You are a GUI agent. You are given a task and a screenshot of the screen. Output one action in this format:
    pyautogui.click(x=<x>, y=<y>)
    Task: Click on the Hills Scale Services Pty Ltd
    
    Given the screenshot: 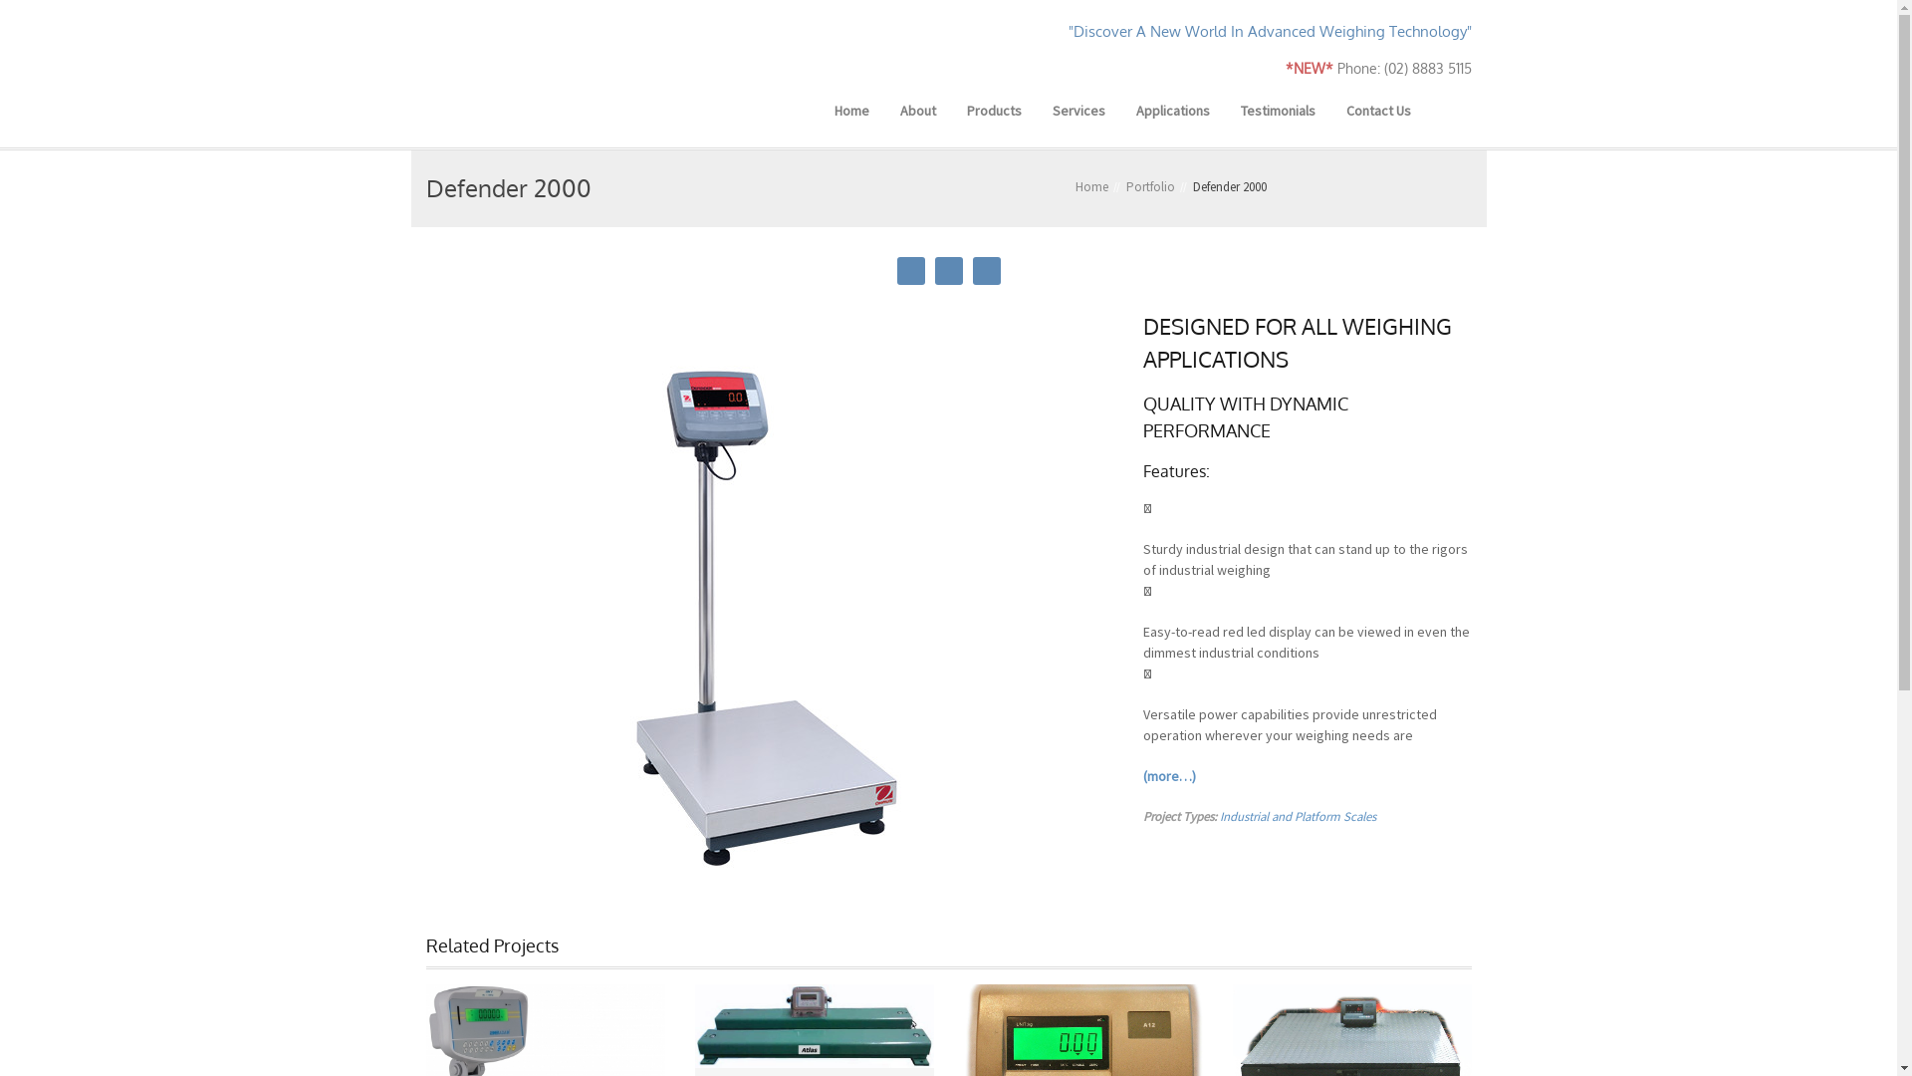 What is the action you would take?
    pyautogui.click(x=565, y=76)
    